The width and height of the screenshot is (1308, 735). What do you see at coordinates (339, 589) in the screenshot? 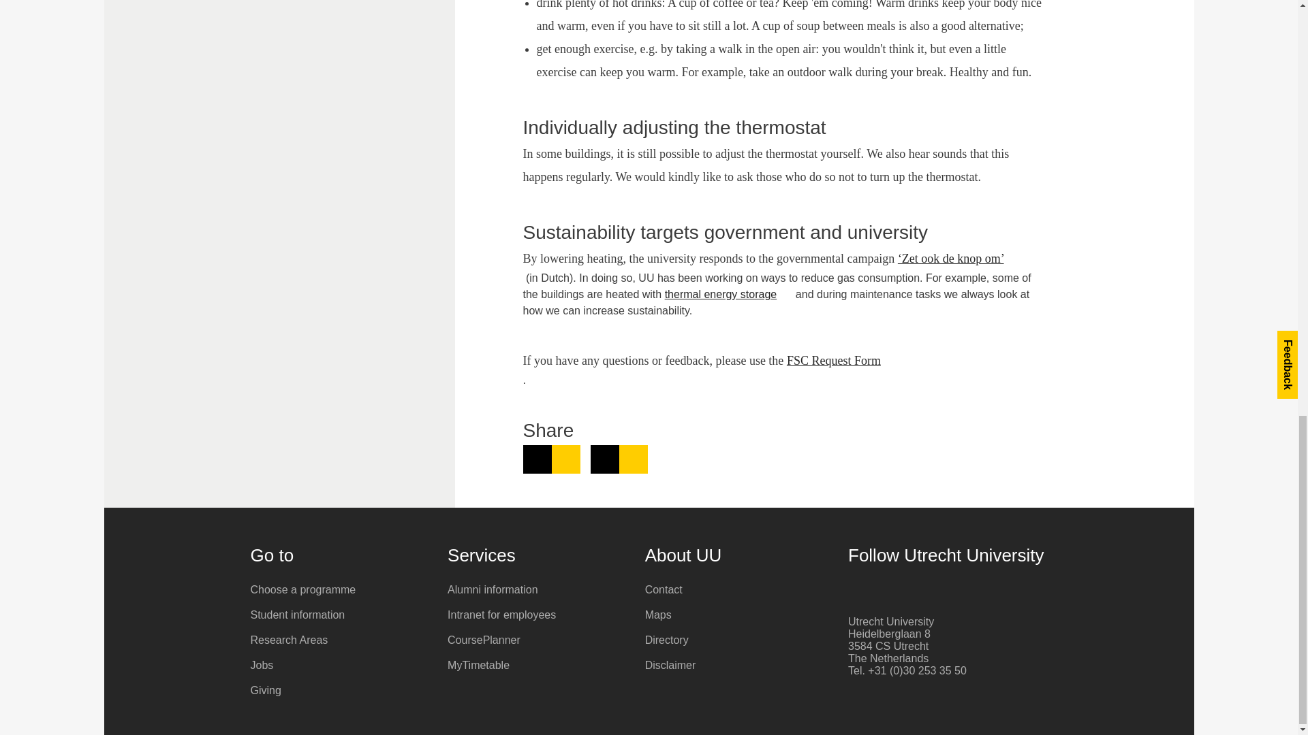
I see `Jobs` at bounding box center [339, 589].